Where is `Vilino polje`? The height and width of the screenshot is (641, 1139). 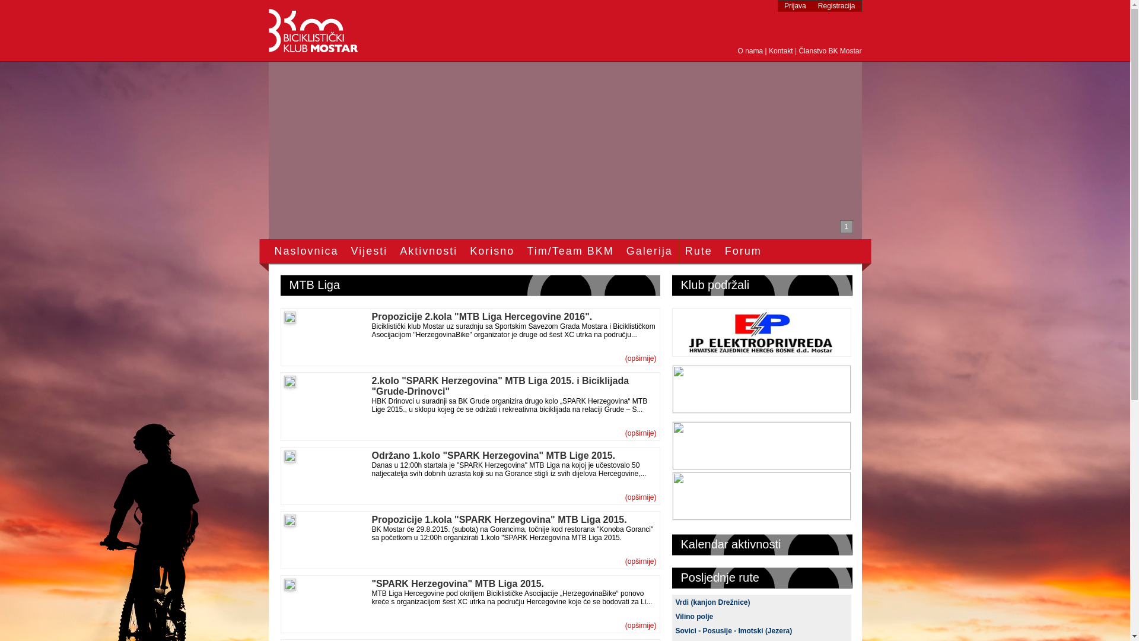 Vilino polje is located at coordinates (694, 617).